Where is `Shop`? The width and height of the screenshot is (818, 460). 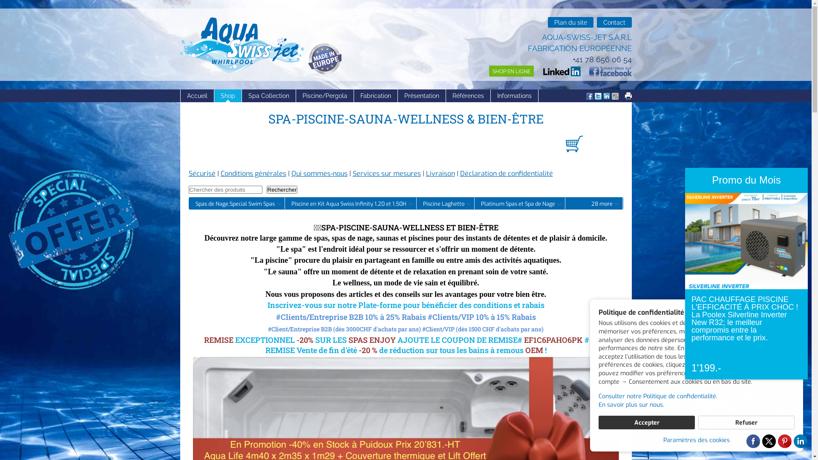 Shop is located at coordinates (228, 96).